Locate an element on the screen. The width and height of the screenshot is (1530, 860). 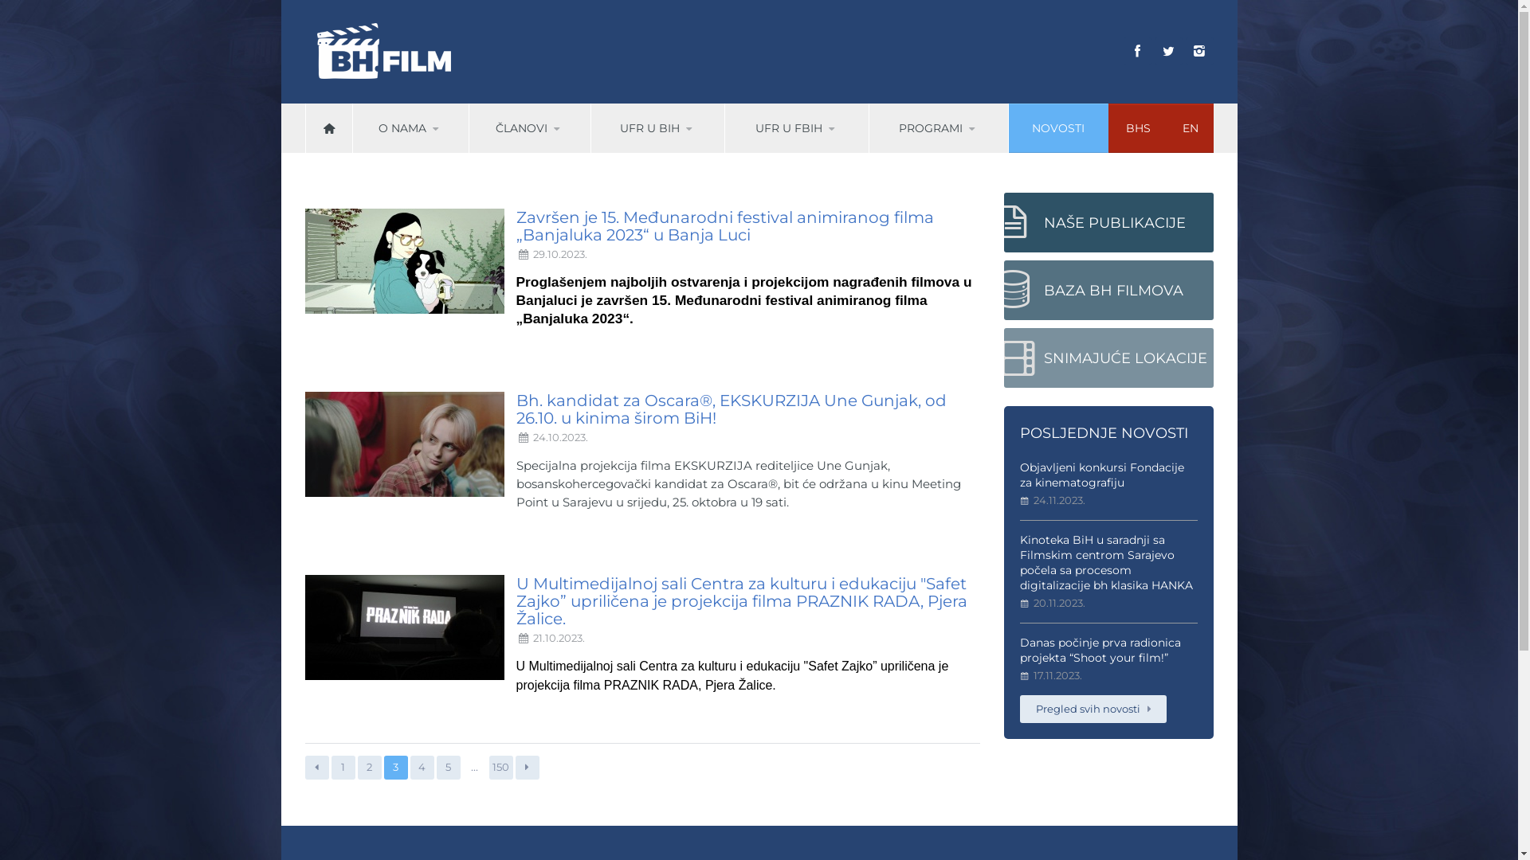
BHS is located at coordinates (1138, 129).